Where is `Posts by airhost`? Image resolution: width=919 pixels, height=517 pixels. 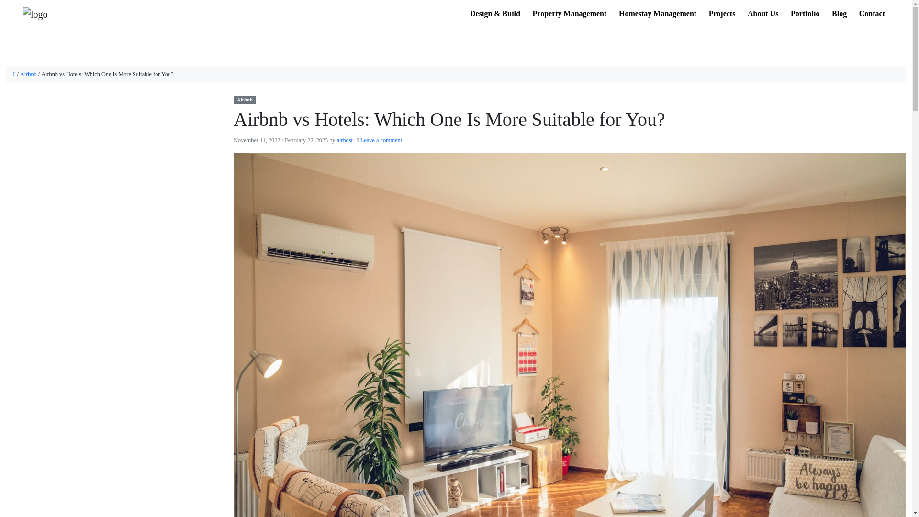
Posts by airhost is located at coordinates (345, 140).